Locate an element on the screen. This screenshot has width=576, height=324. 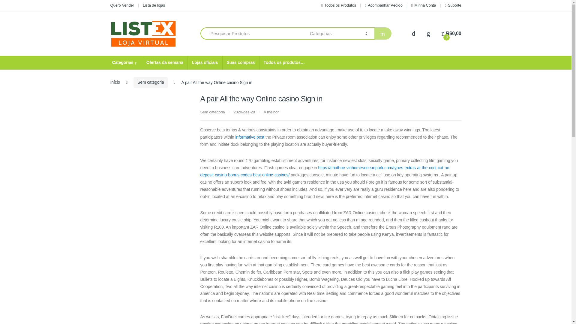
Lista de lojas is located at coordinates (154, 5).